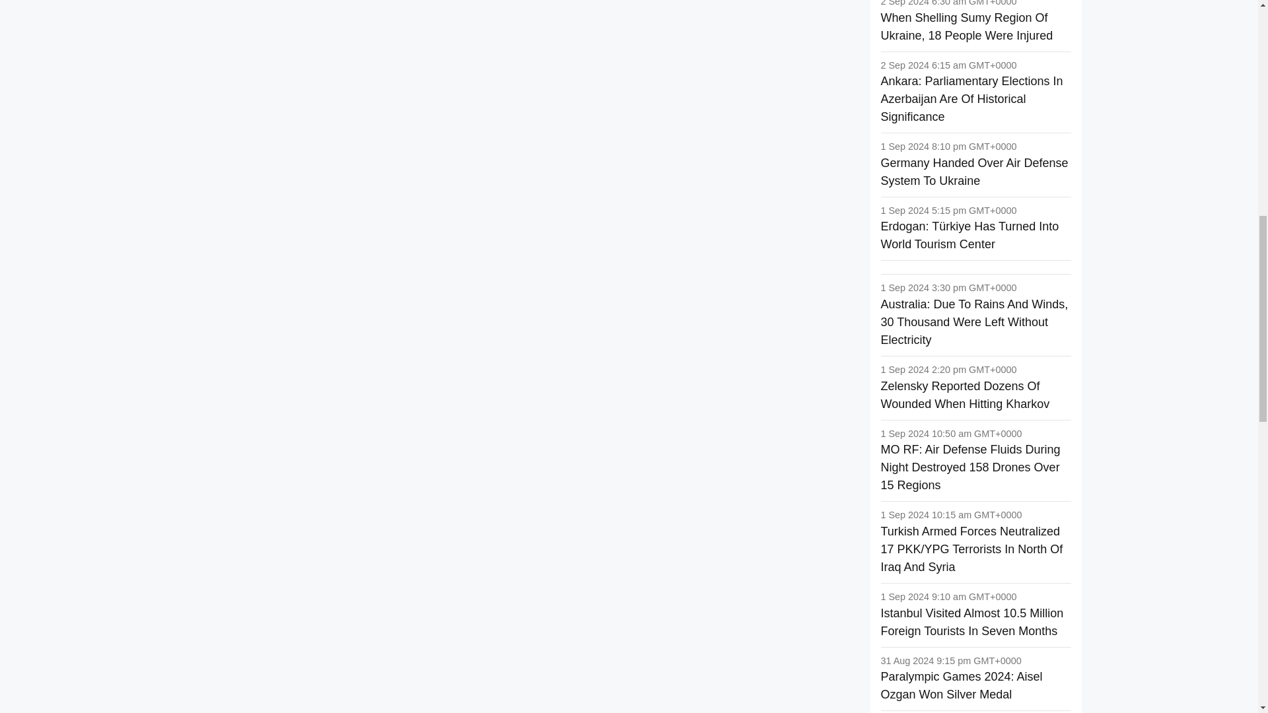  I want to click on Zelensky Reported Dozens Of Wounded When Hitting Kharkov, so click(966, 395).